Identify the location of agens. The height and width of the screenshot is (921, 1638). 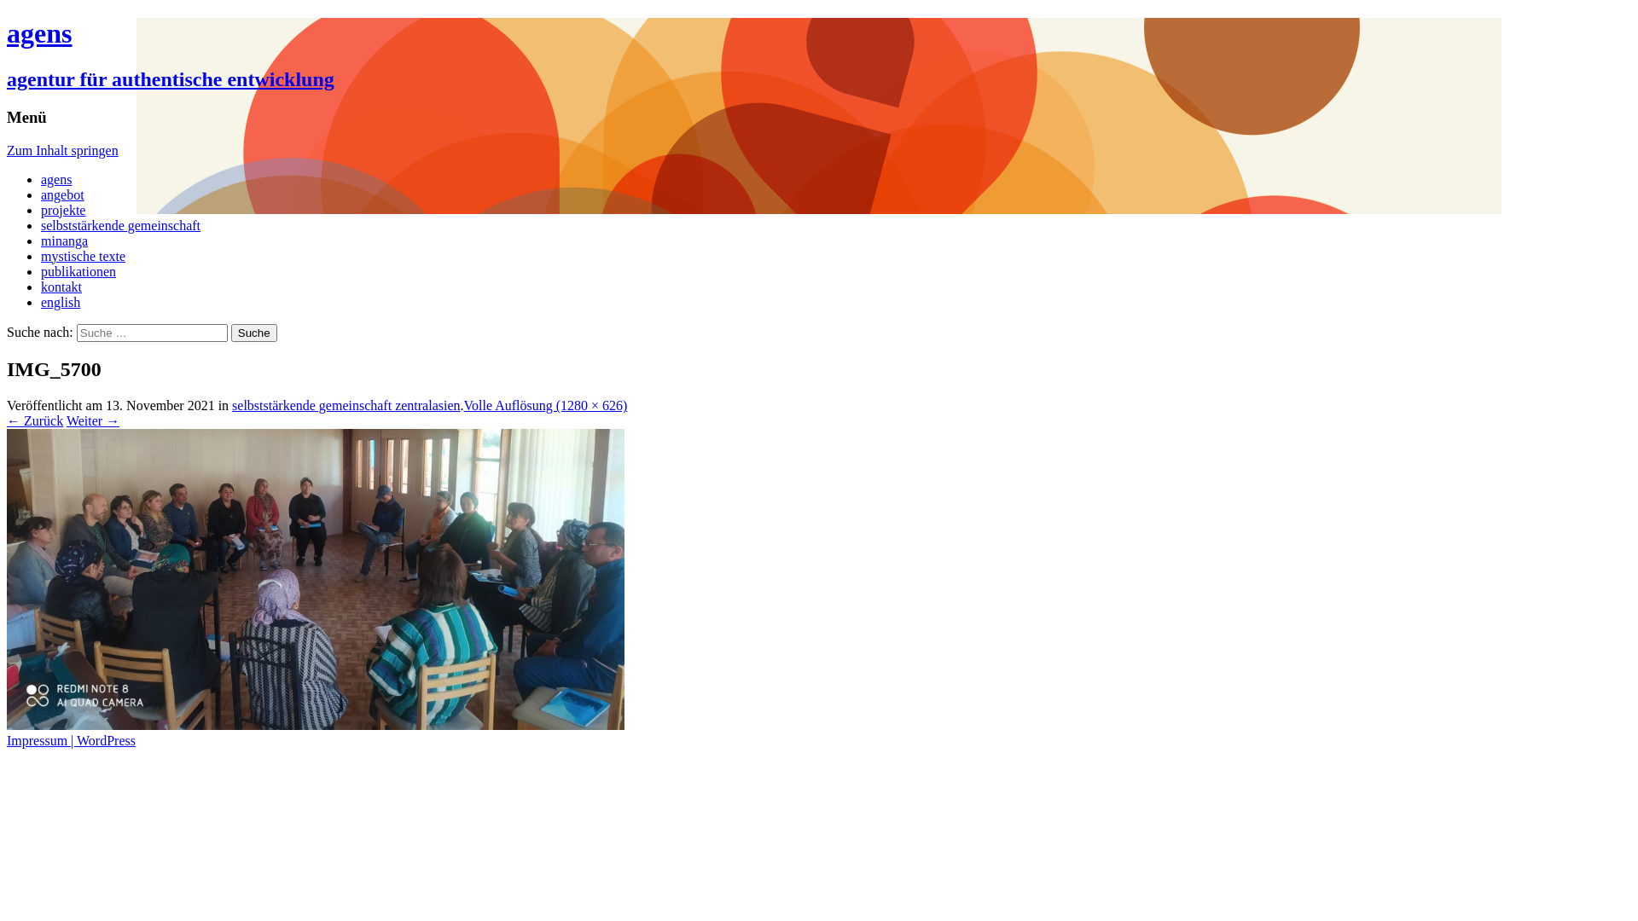
(56, 179).